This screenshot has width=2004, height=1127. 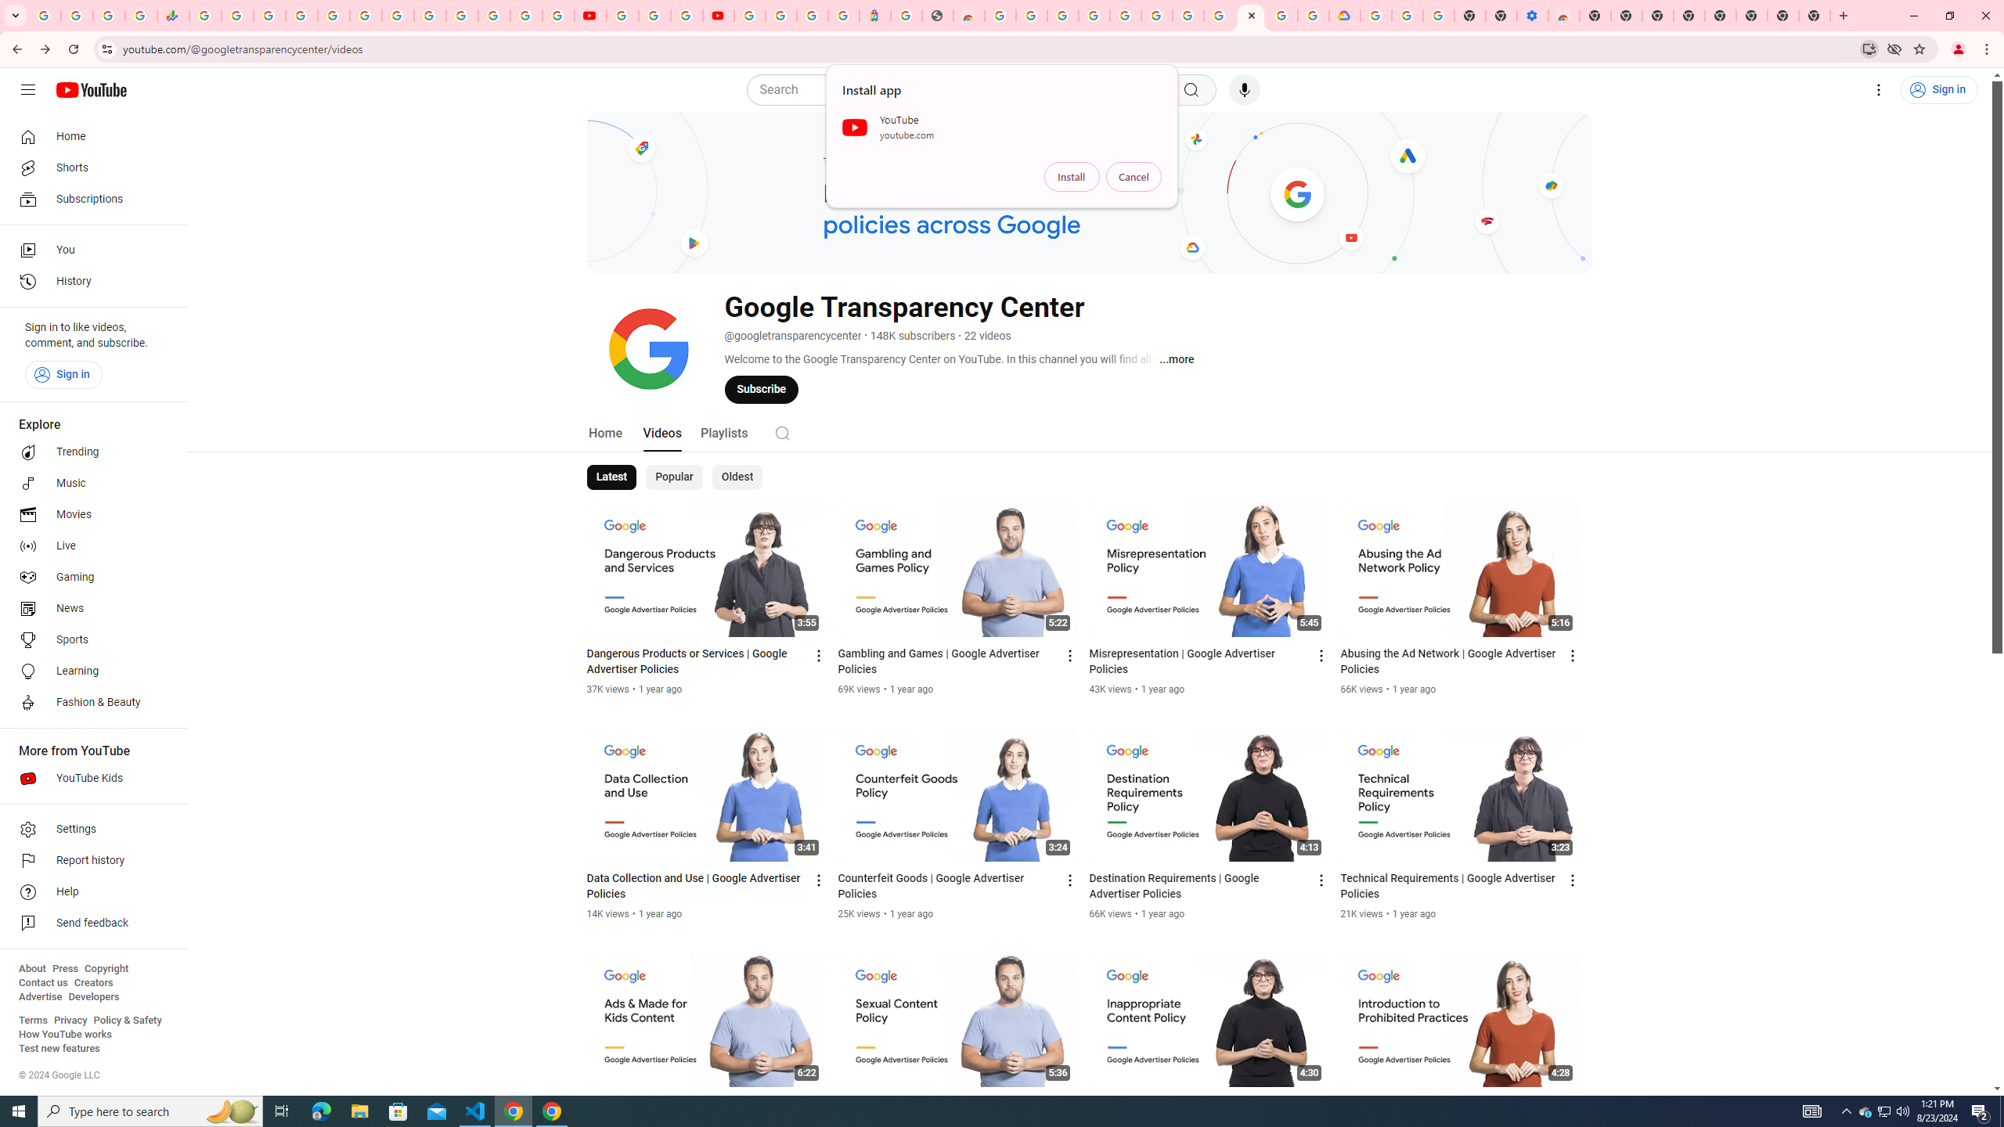 What do you see at coordinates (45, 16) in the screenshot?
I see `Google Workspace Admin Community` at bounding box center [45, 16].